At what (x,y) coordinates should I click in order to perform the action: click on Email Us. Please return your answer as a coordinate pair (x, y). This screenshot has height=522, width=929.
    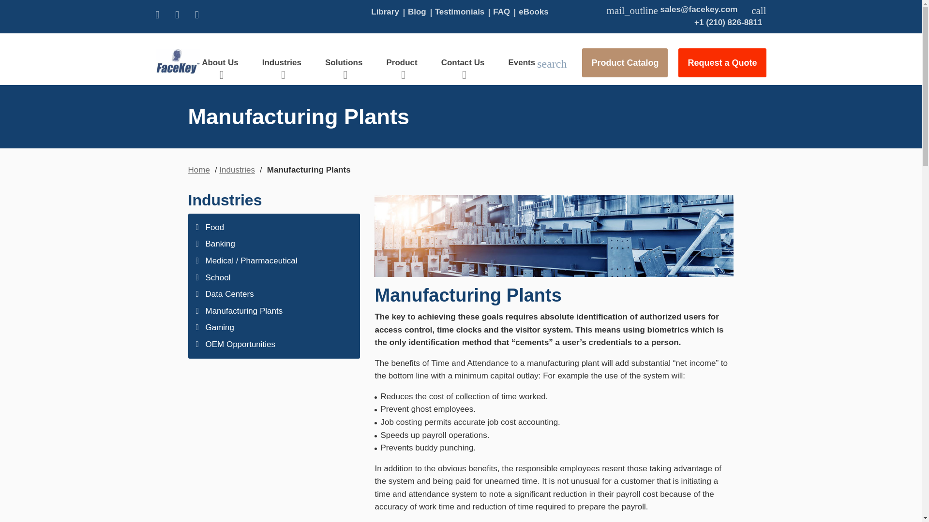
    Looking at the image, I should click on (672, 10).